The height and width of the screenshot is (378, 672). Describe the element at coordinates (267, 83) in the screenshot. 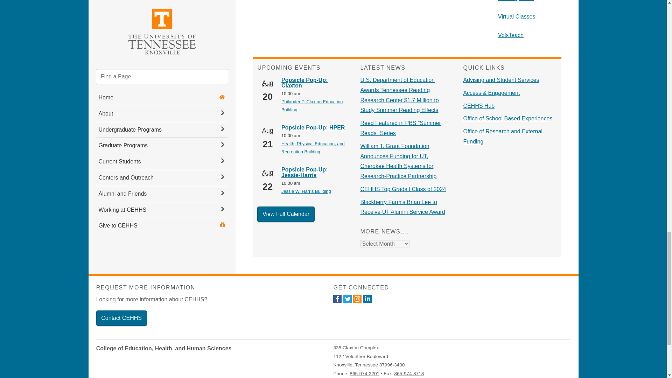

I see `August` at that location.